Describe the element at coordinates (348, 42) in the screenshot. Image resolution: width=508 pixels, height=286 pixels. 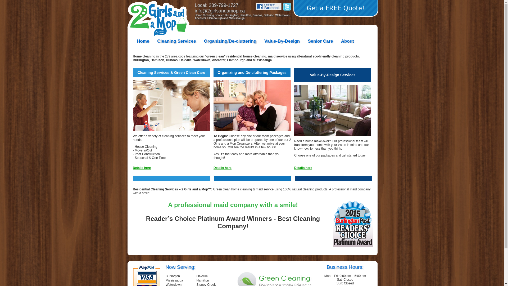
I see `About` at that location.